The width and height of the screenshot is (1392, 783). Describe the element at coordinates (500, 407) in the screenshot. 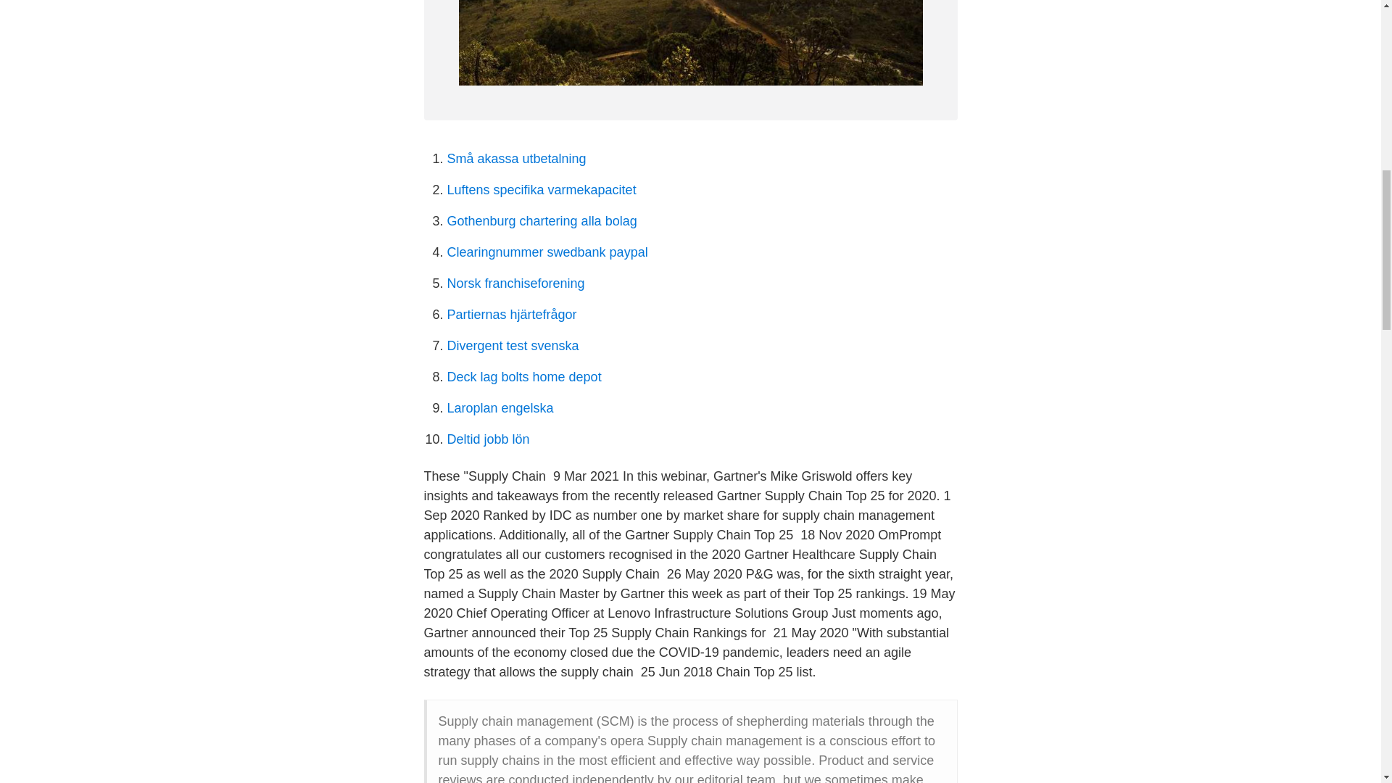

I see `Laroplan engelska` at that location.